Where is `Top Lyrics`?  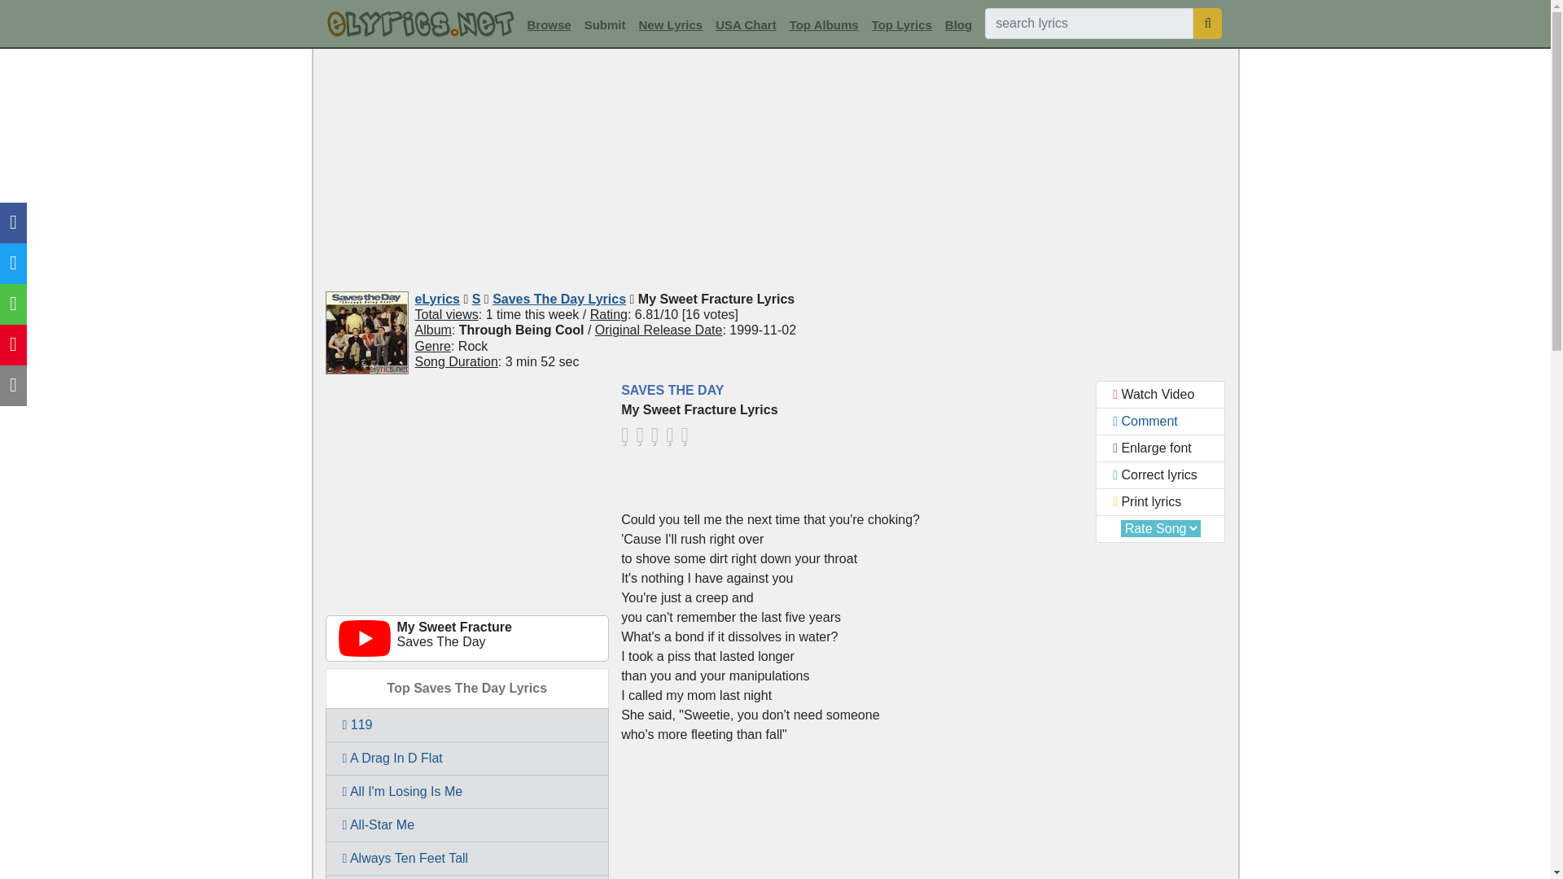
Top Lyrics is located at coordinates (902, 24).